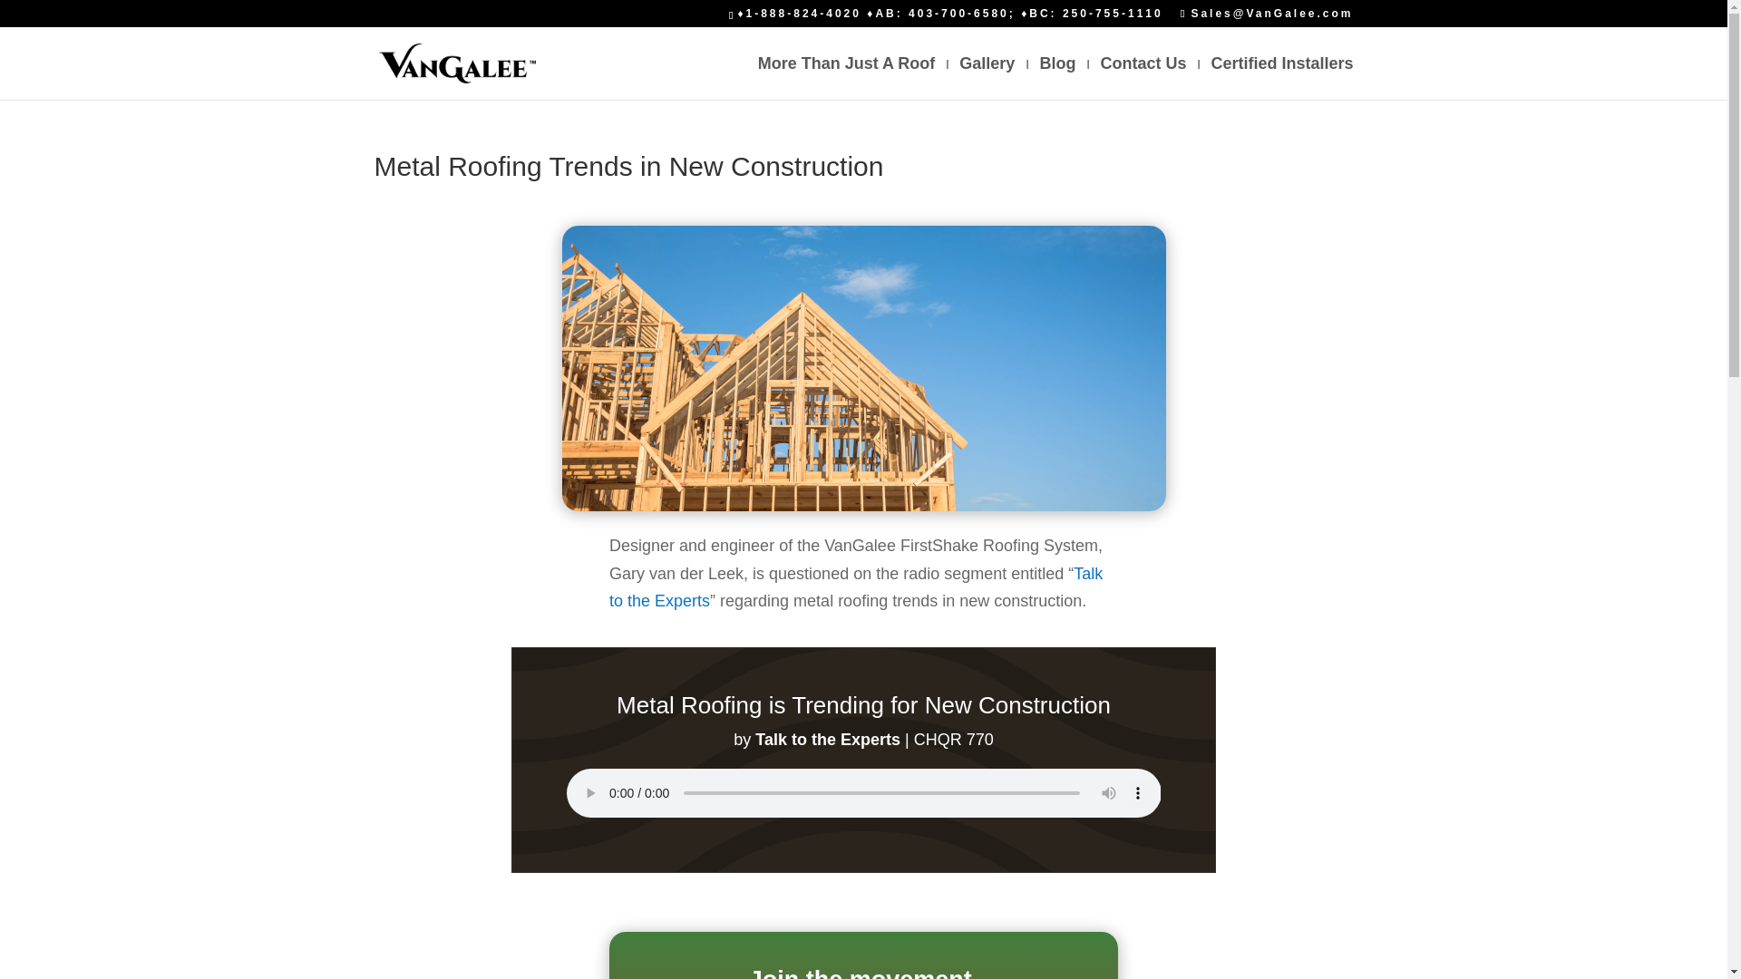 Image resolution: width=1741 pixels, height=979 pixels. I want to click on Gallery, so click(987, 78).